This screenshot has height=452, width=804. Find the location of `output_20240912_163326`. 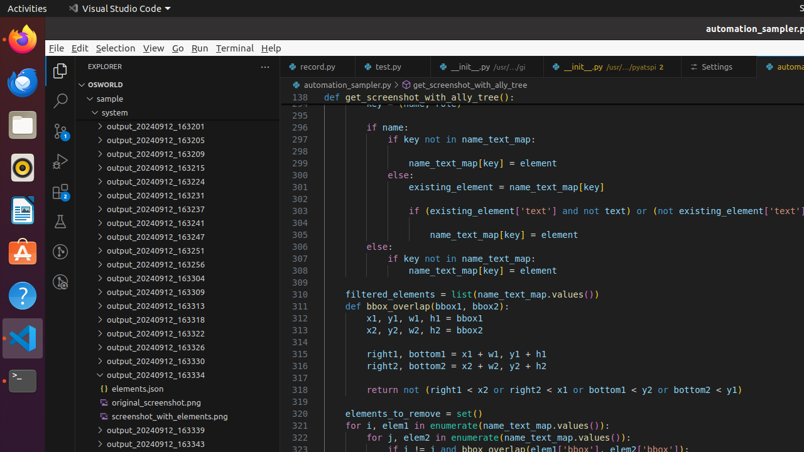

output_20240912_163326 is located at coordinates (177, 347).